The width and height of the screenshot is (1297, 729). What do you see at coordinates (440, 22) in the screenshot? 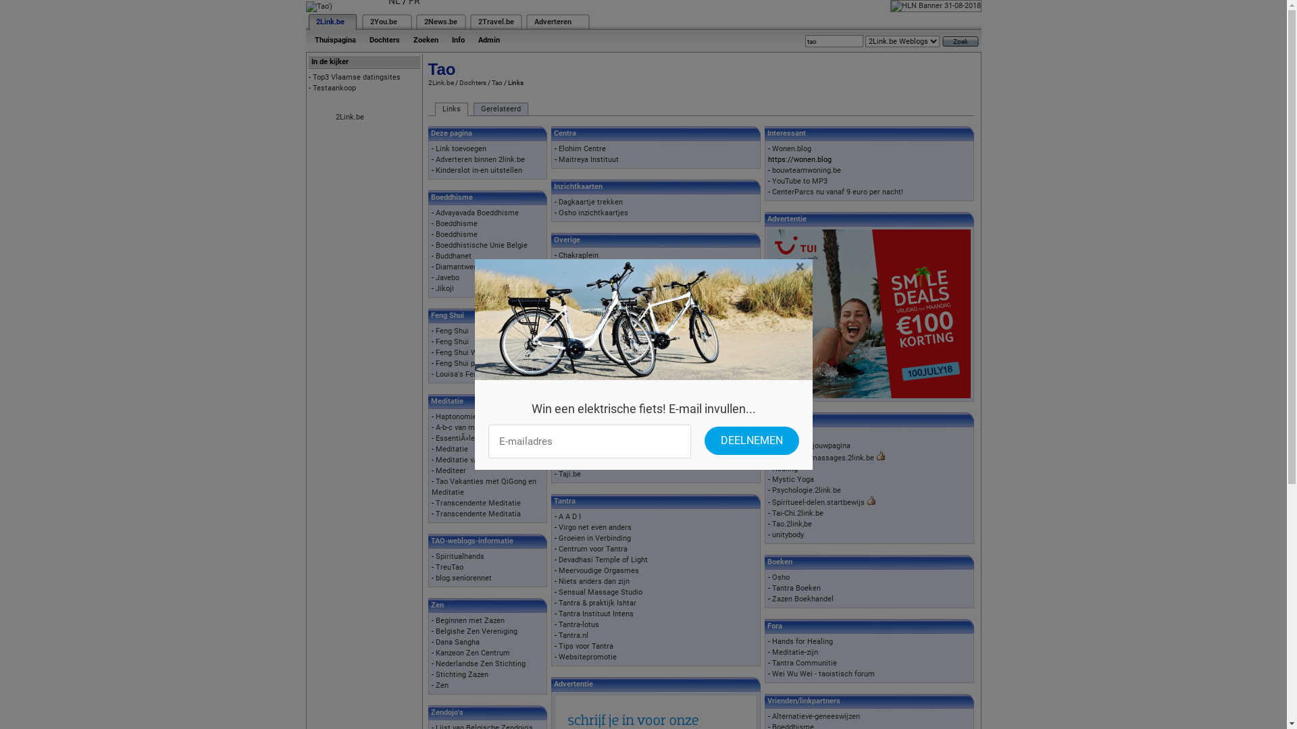
I see `2News.be` at bounding box center [440, 22].